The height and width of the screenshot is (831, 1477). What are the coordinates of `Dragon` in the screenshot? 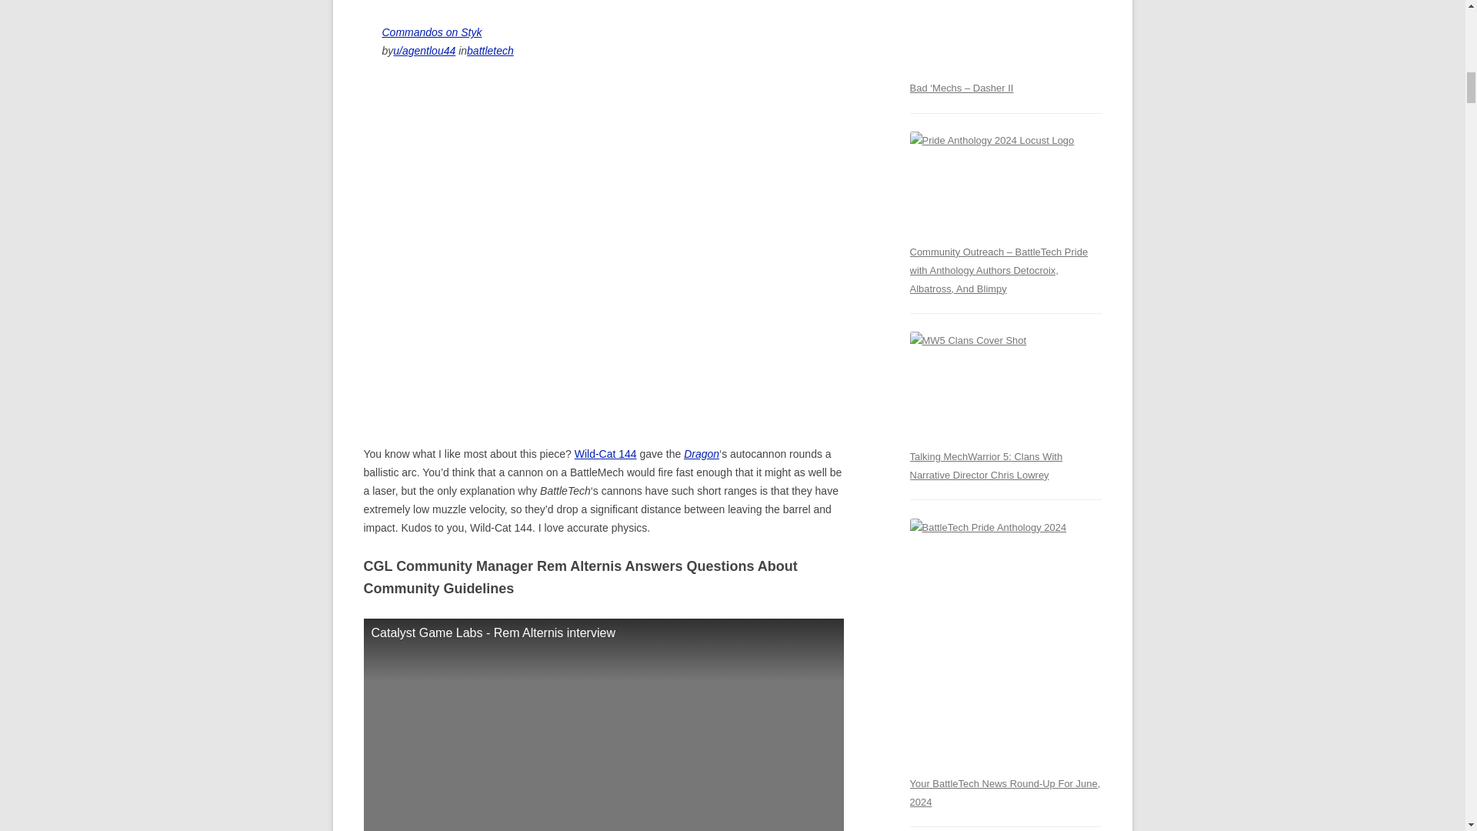 It's located at (702, 454).